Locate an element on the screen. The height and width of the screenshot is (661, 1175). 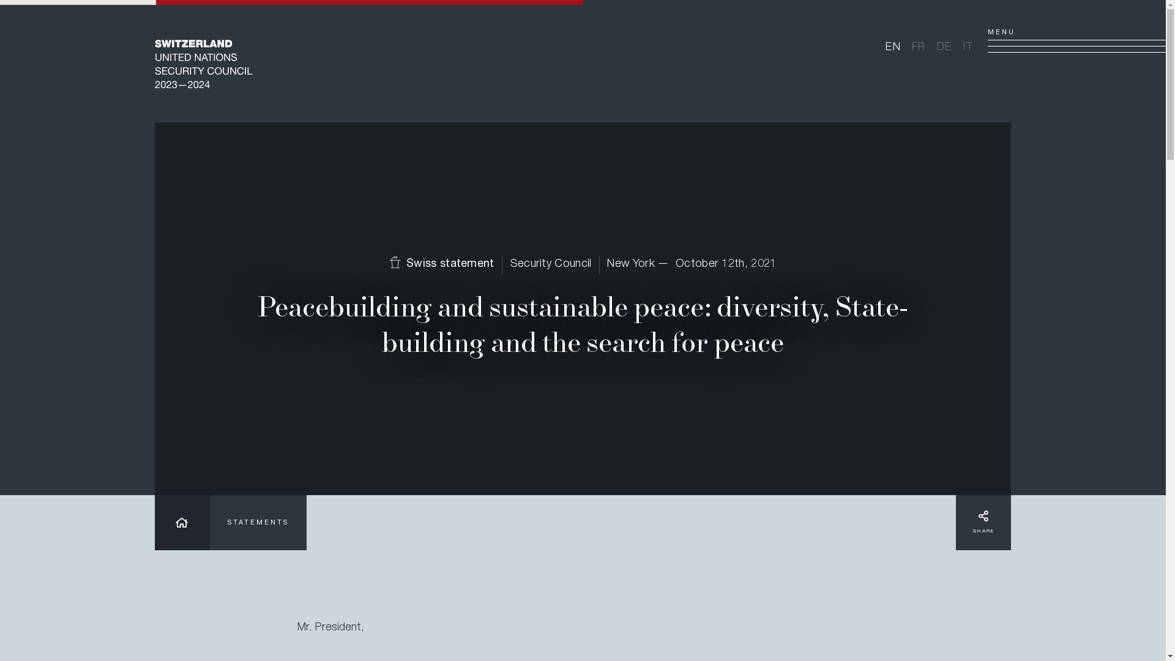
EN is located at coordinates (893, 48).